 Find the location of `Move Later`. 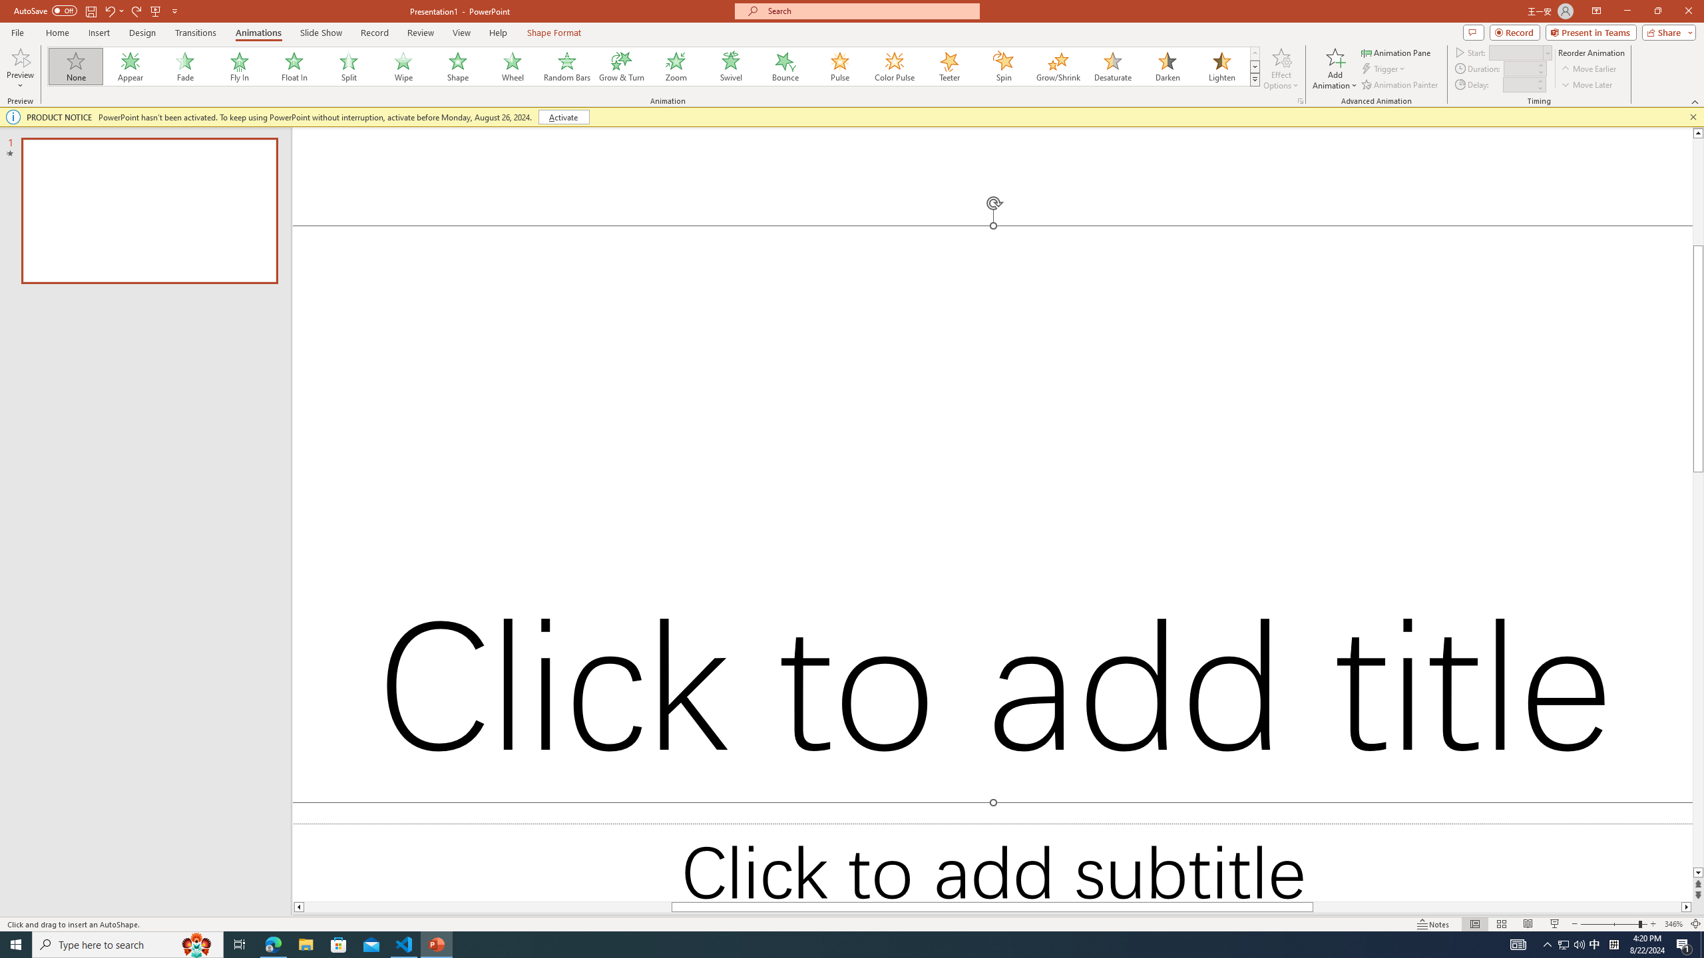

Move Later is located at coordinates (1587, 85).